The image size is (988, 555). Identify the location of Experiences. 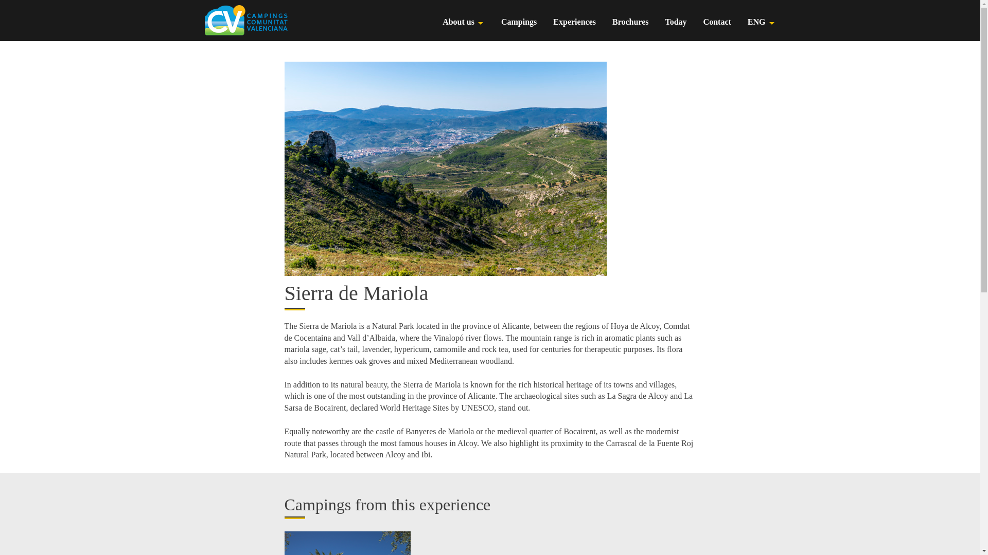
(574, 22).